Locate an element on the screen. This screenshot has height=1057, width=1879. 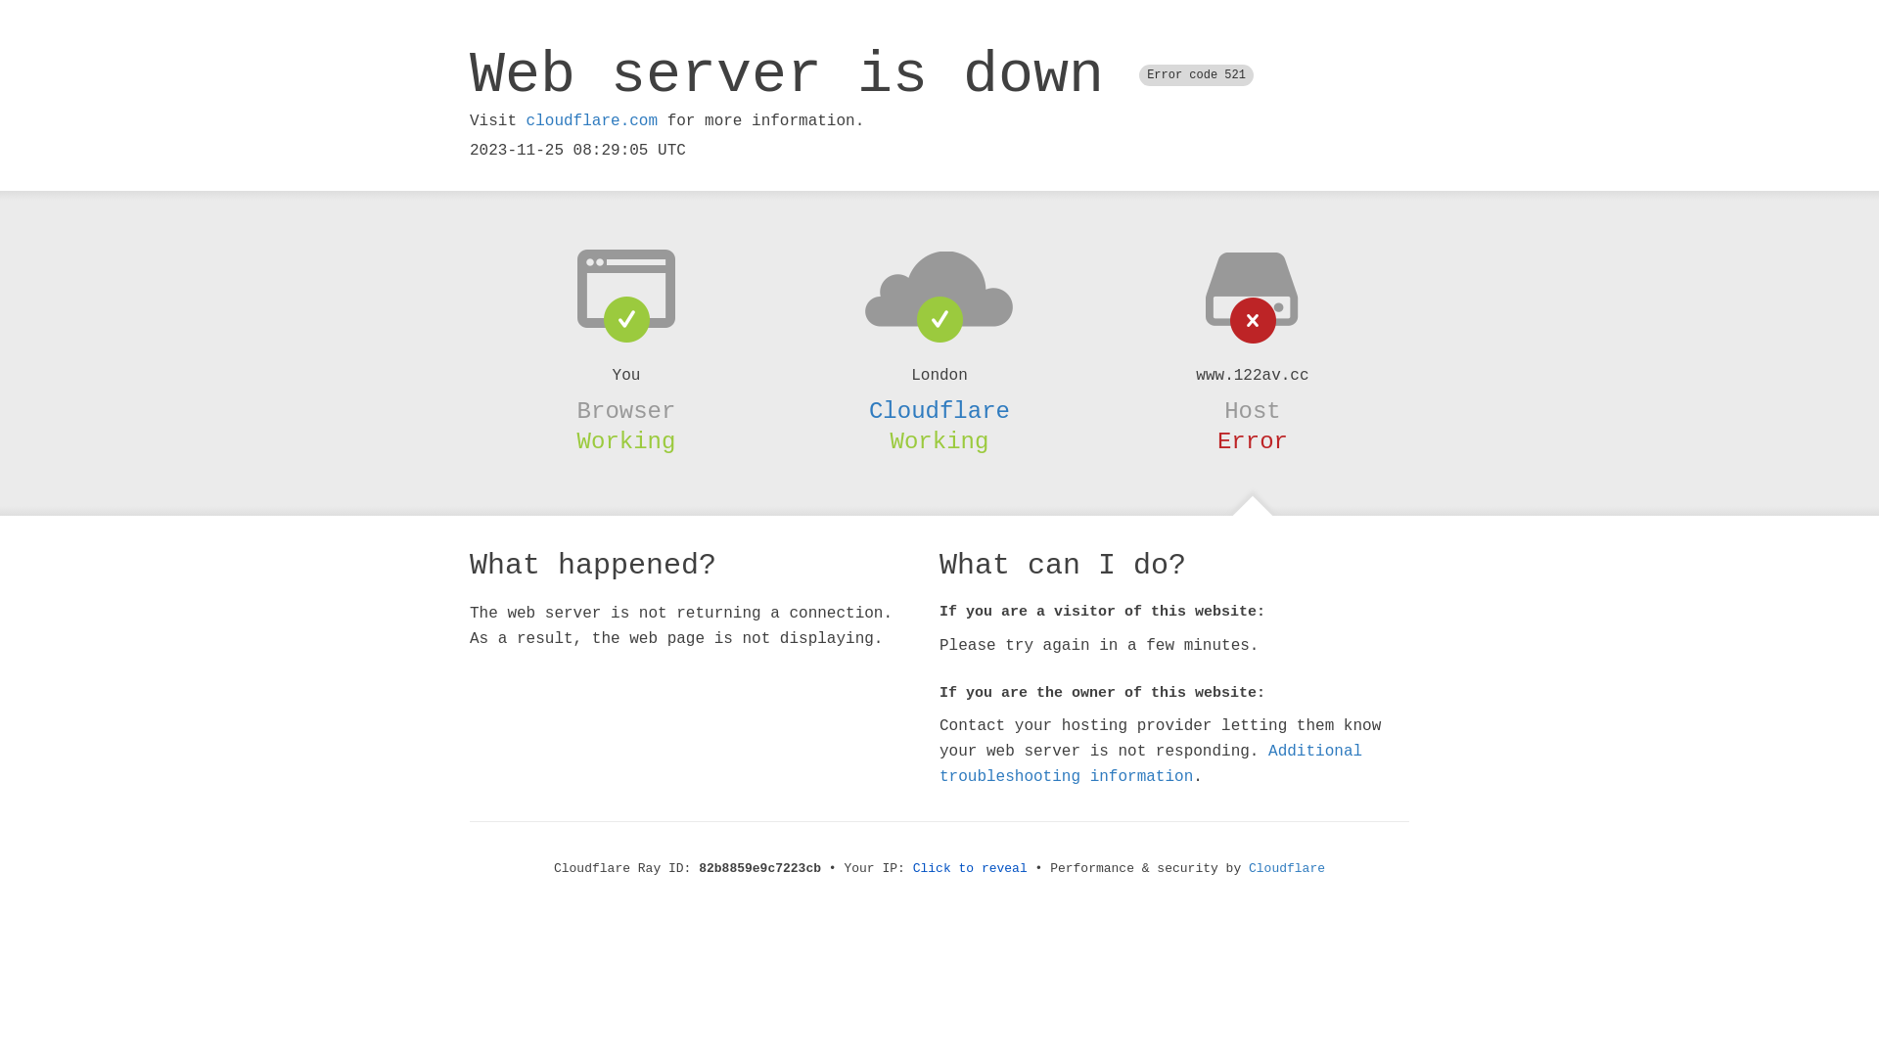
Additional troubleshooting information is located at coordinates (1151, 763).